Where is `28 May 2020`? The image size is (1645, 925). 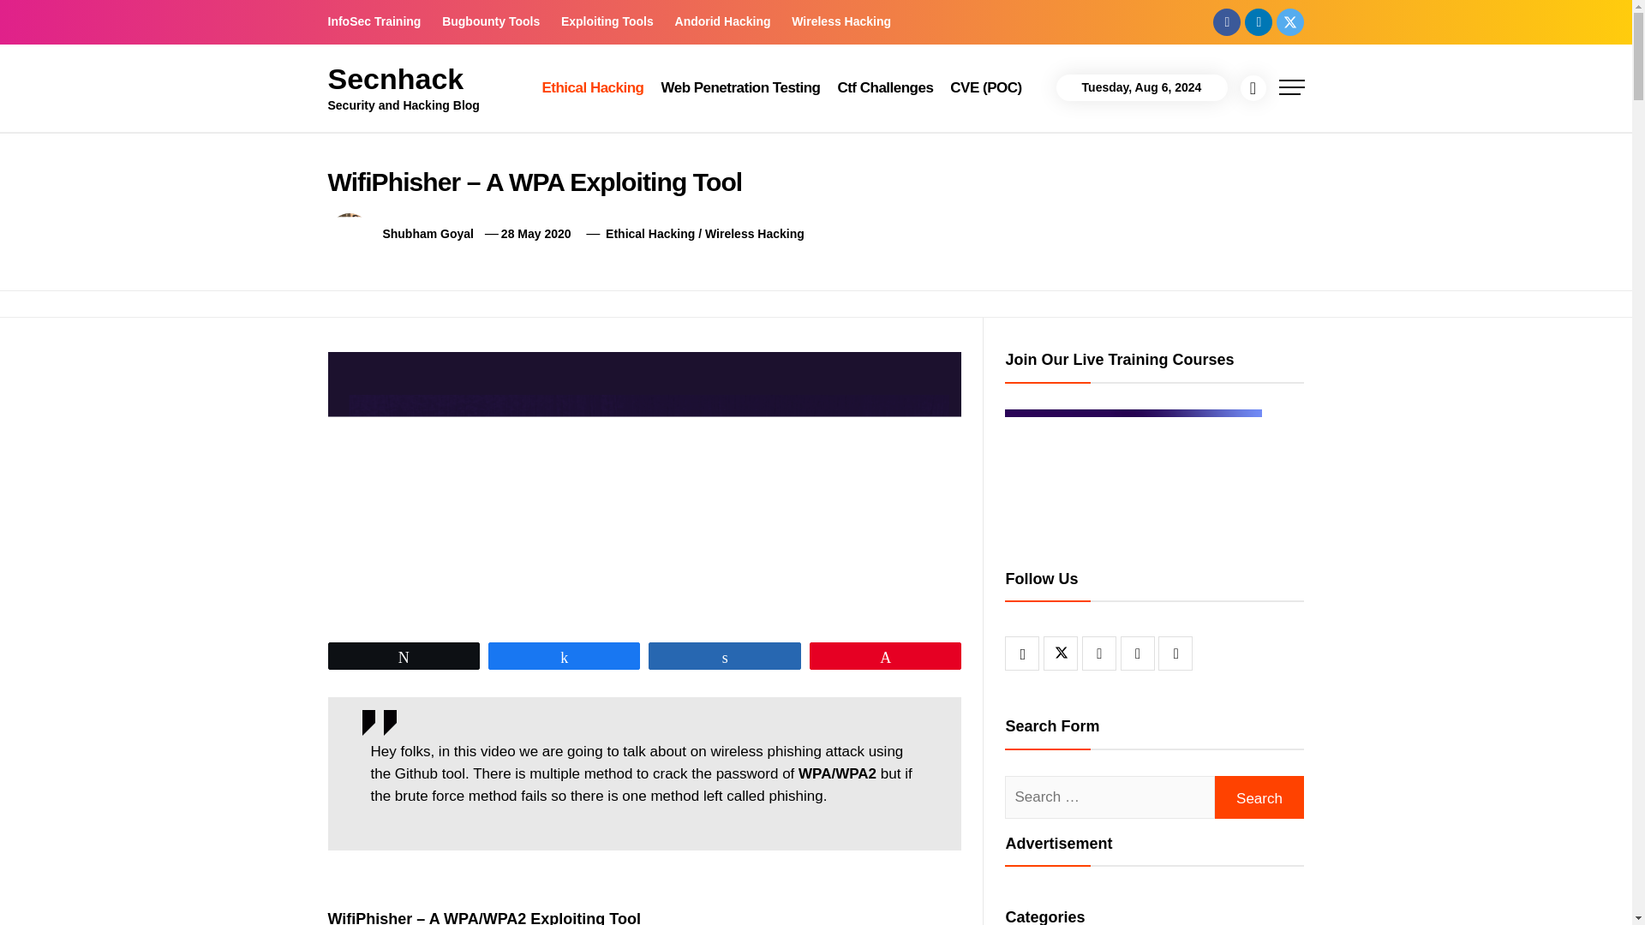 28 May 2020 is located at coordinates (536, 232).